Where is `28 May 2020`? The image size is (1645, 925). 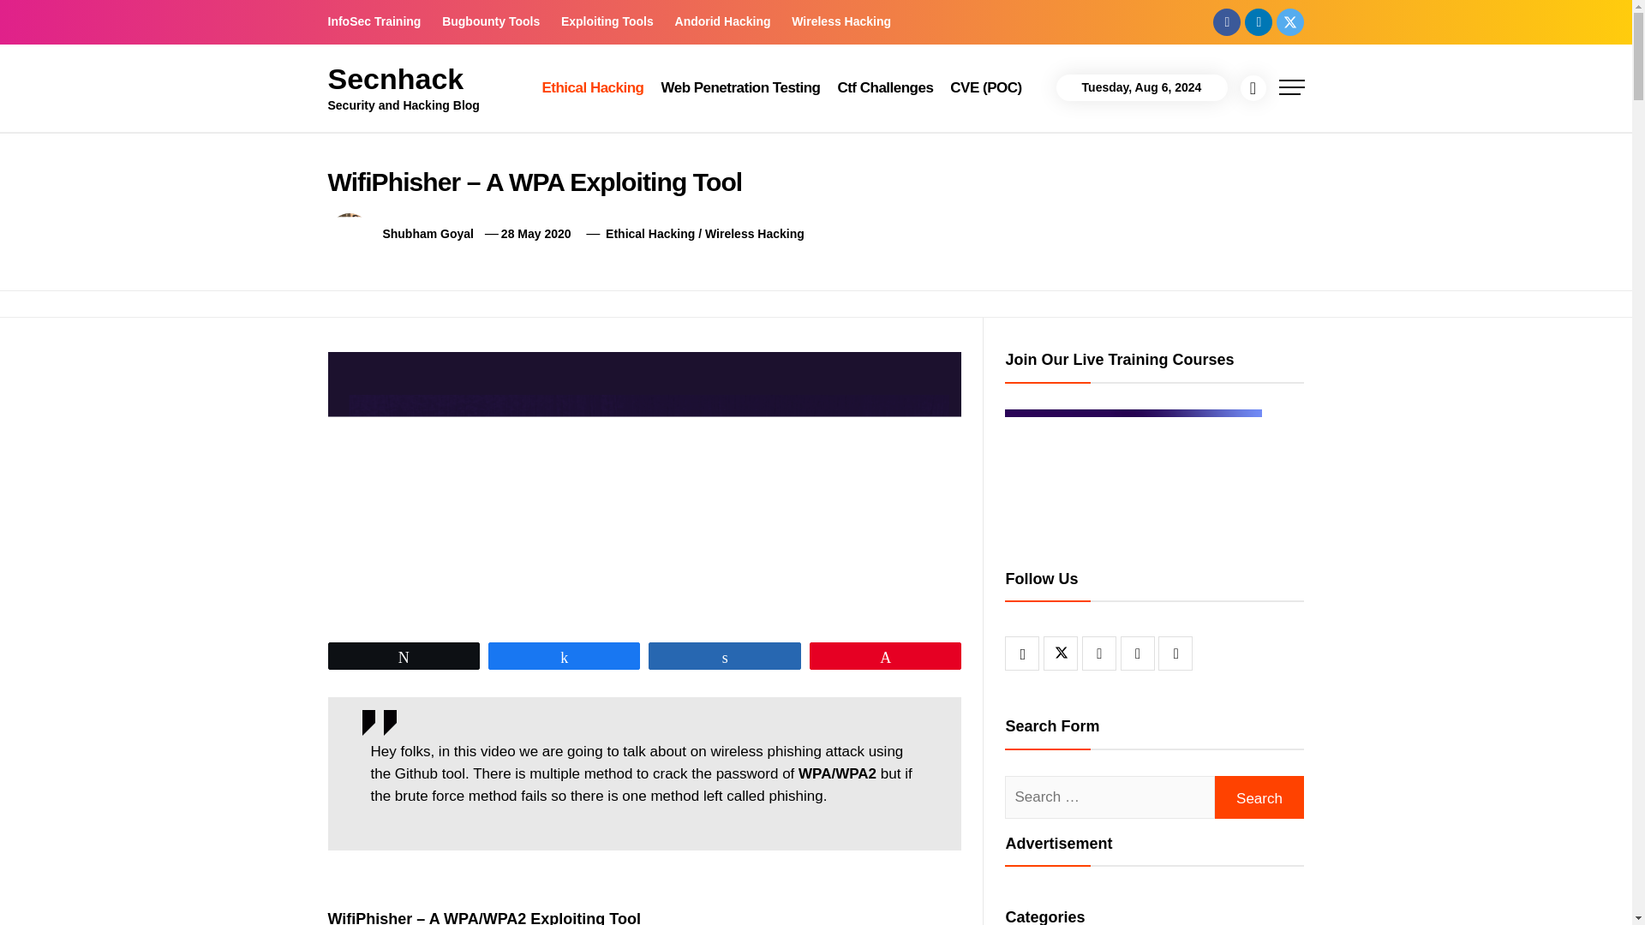 28 May 2020 is located at coordinates (536, 232).